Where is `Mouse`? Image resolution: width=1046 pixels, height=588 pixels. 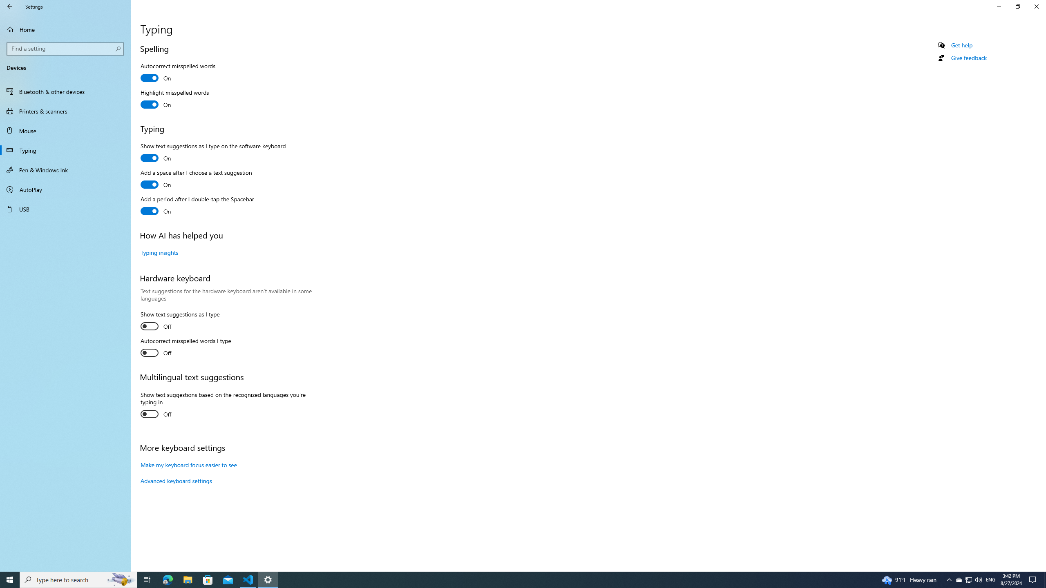
Mouse is located at coordinates (65, 131).